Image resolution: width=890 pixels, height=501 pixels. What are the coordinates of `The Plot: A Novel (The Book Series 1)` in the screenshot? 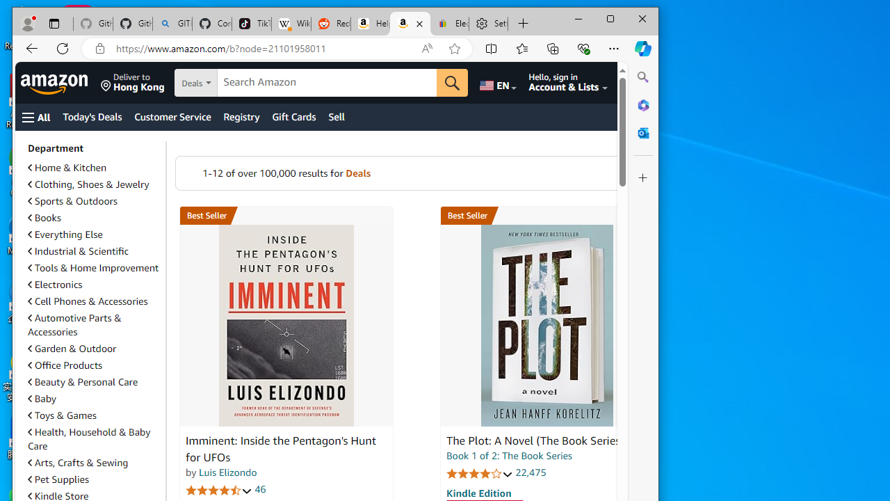 It's located at (540, 441).